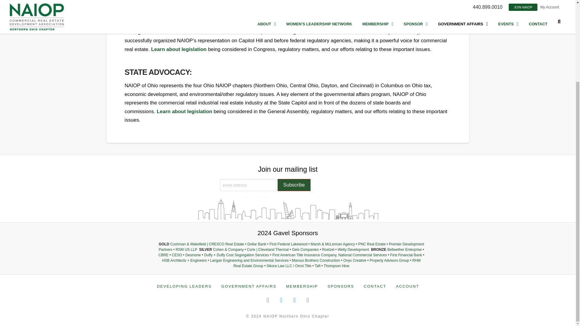  Describe the element at coordinates (305, 249) in the screenshot. I see `Geis Companies` at that location.